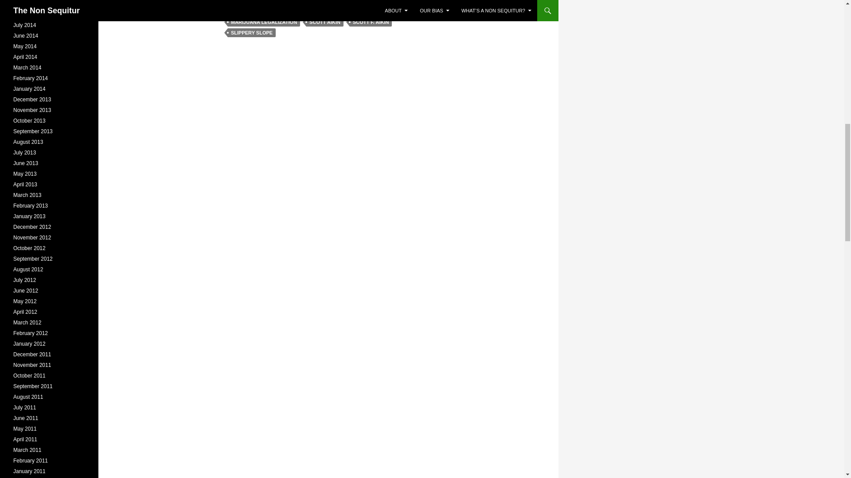 The height and width of the screenshot is (478, 851). Describe the element at coordinates (371, 22) in the screenshot. I see `SCOTT F. AIKIN` at that location.